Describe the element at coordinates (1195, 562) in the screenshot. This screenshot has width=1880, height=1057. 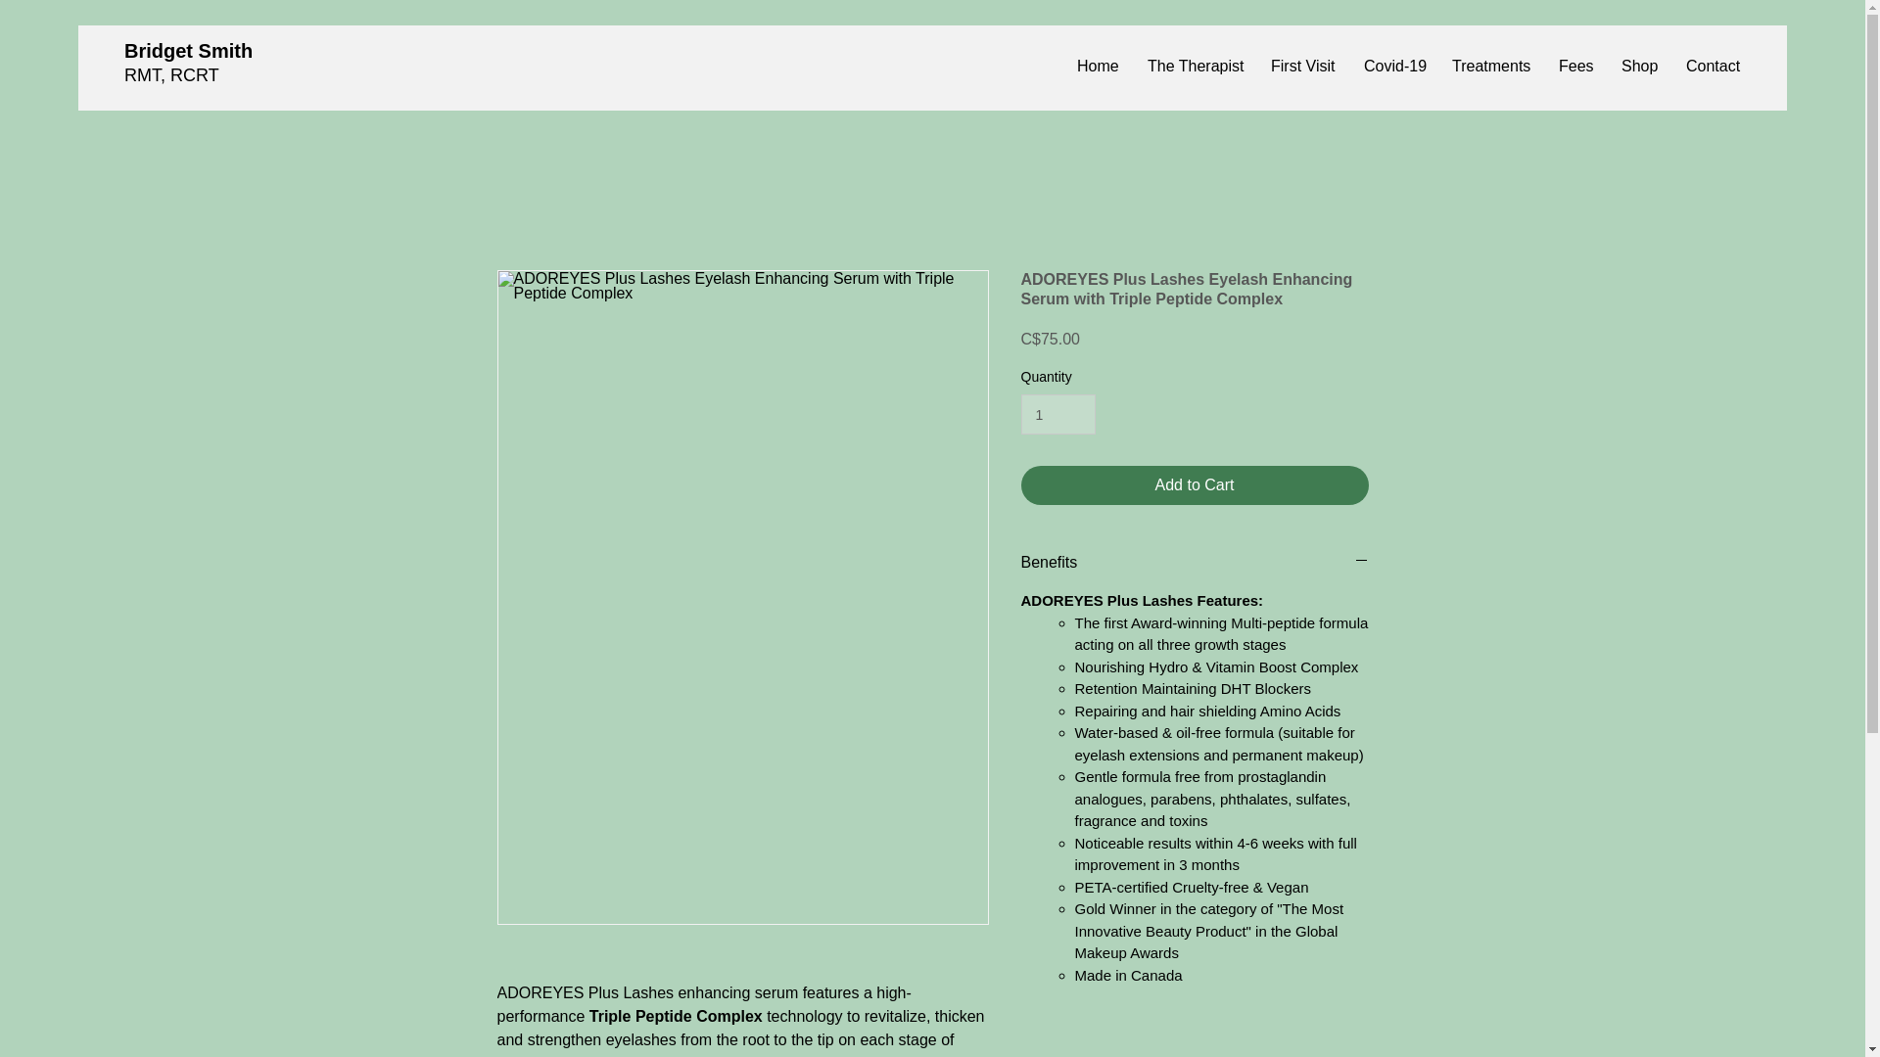
I see `Benefits` at that location.